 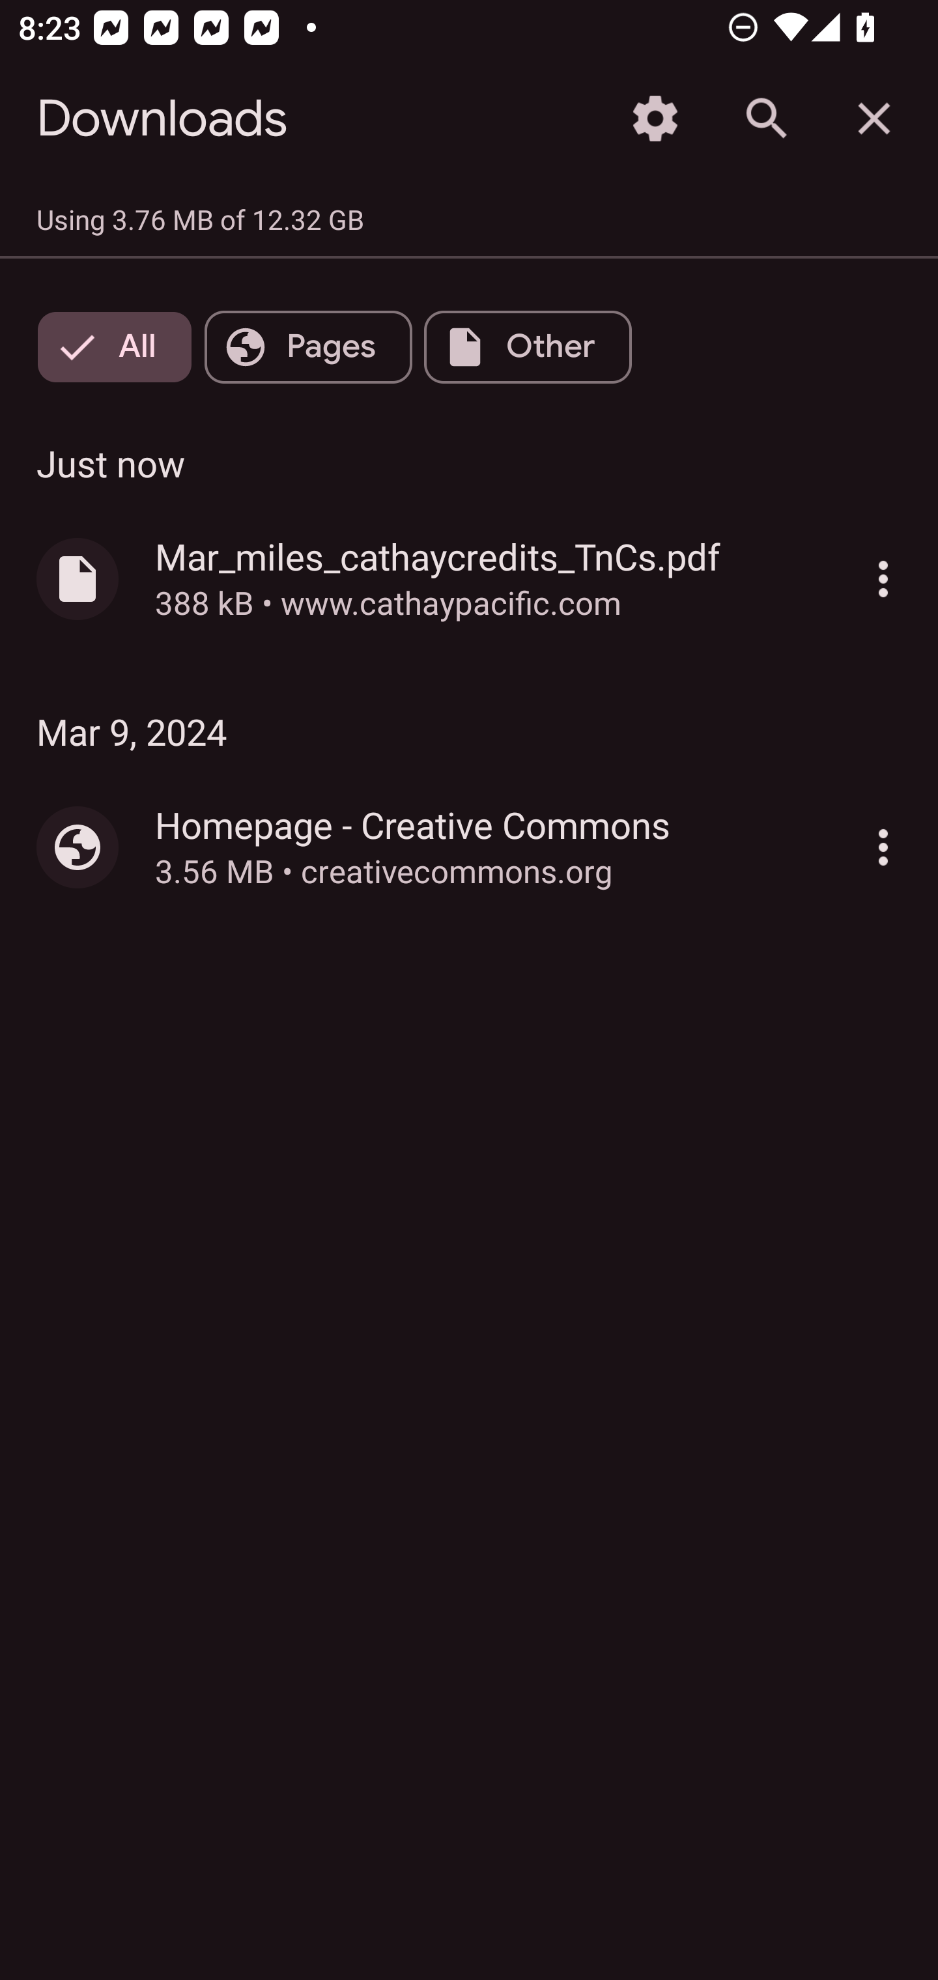 What do you see at coordinates (115, 347) in the screenshot?
I see `All All files, 2 files in list` at bounding box center [115, 347].